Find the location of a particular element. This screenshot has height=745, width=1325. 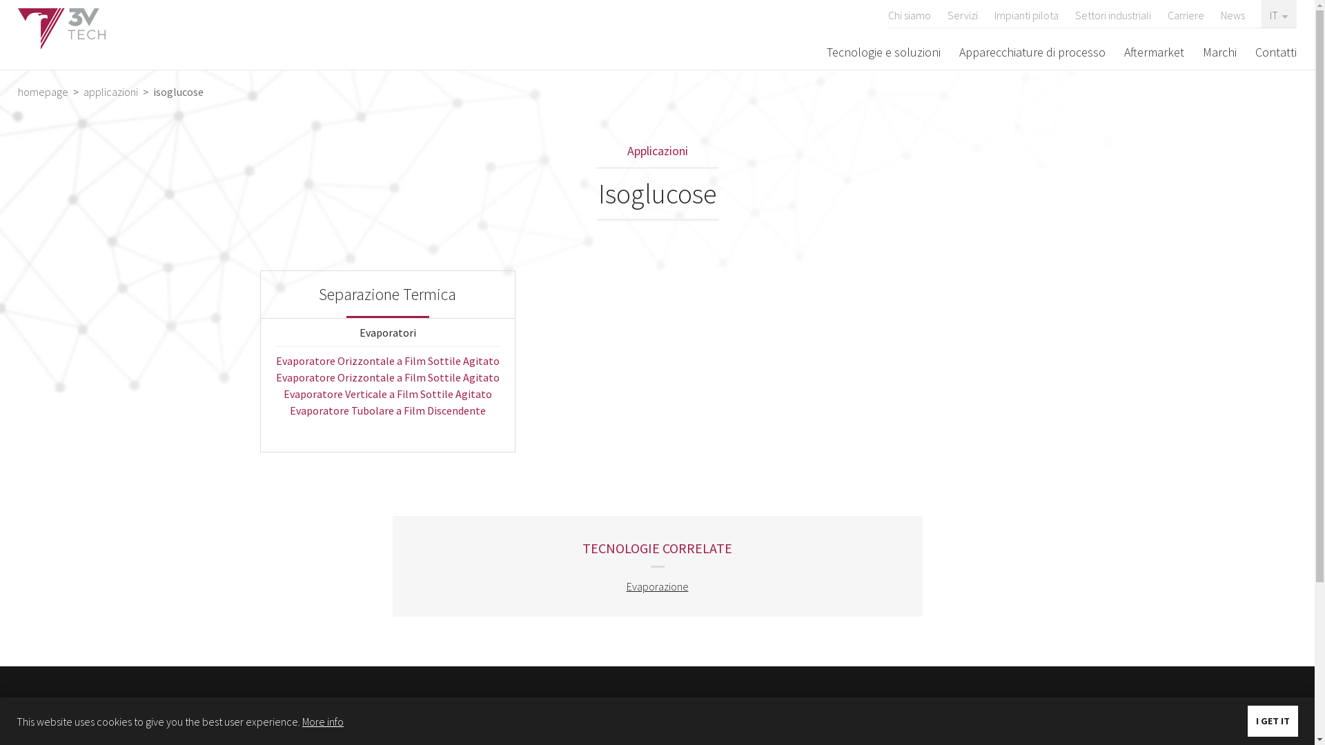

3V Tech is located at coordinates (286, 717).